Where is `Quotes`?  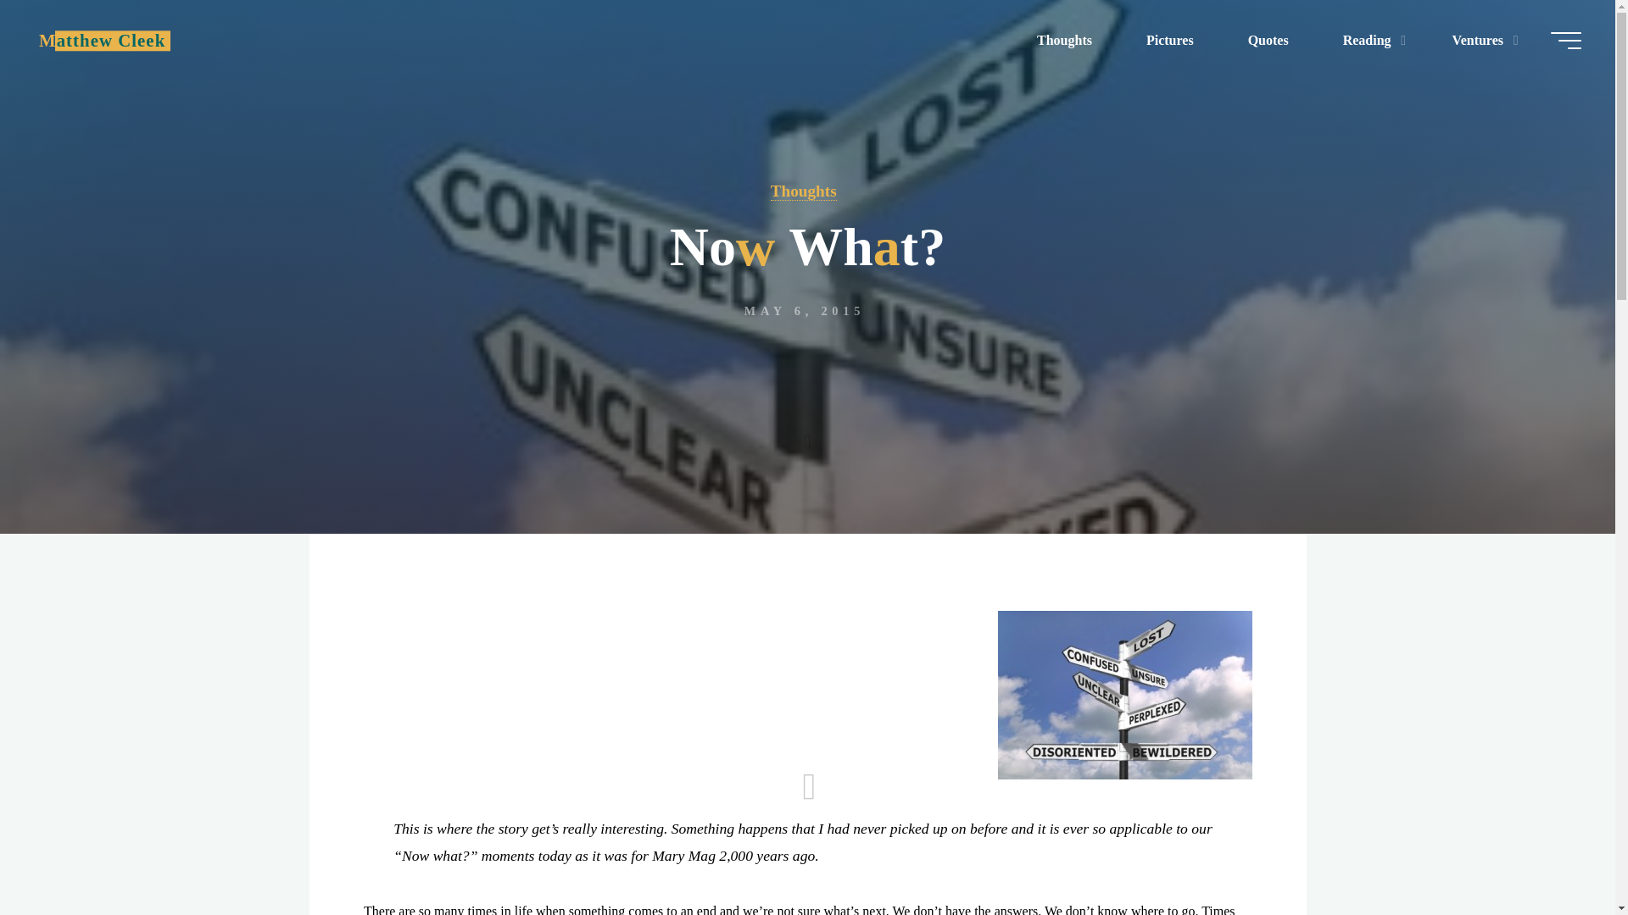
Quotes is located at coordinates (1268, 40).